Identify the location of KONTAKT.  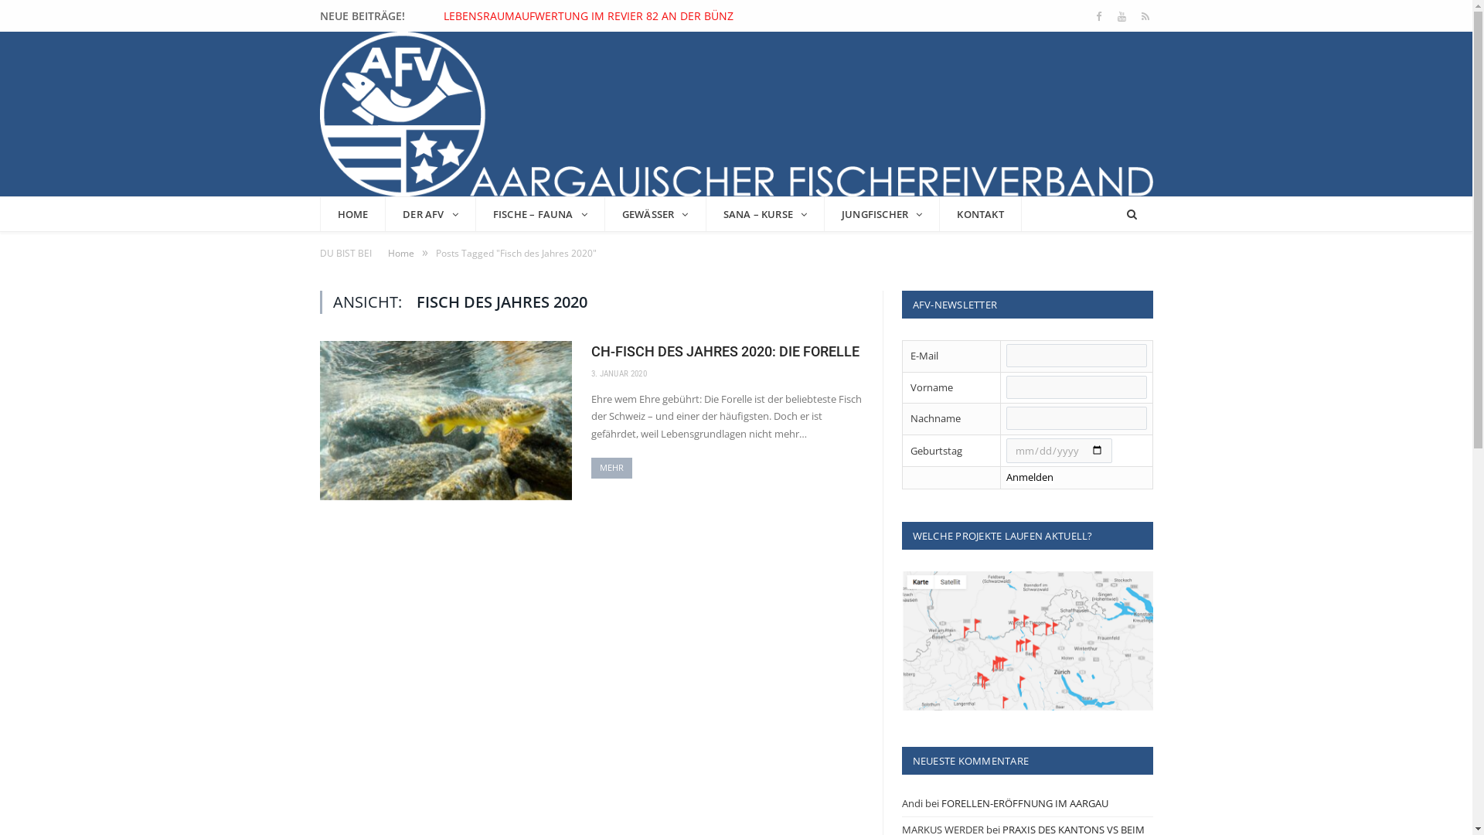
(980, 214).